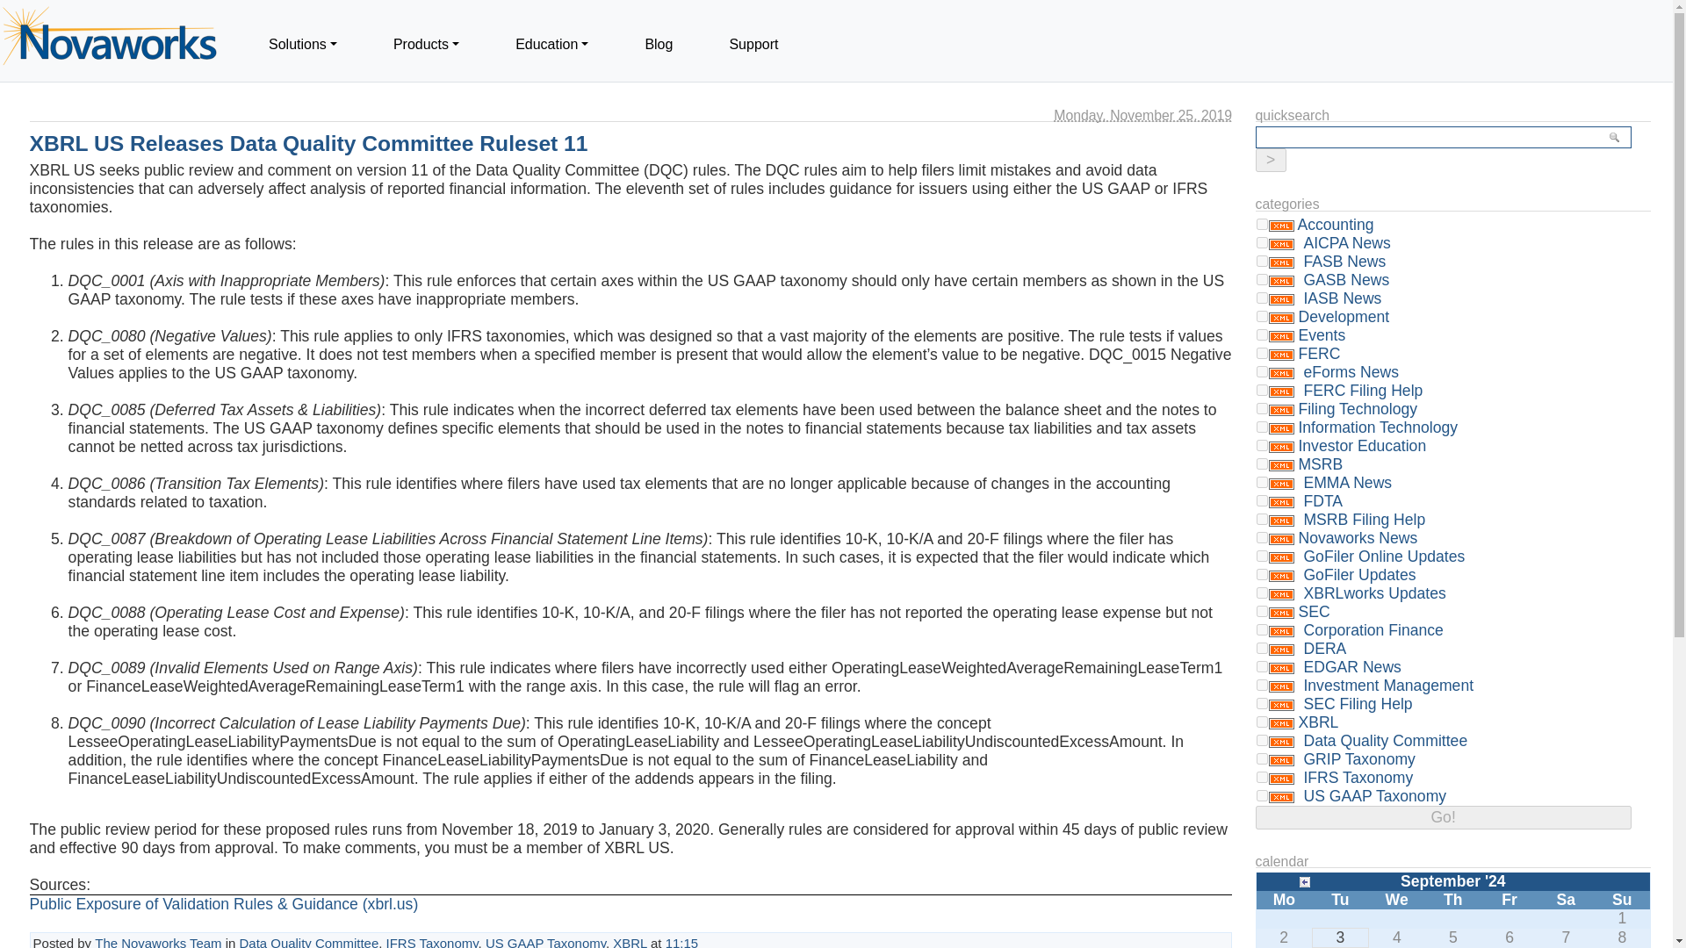  Describe the element at coordinates (309, 941) in the screenshot. I see `Data Quality Committee` at that location.